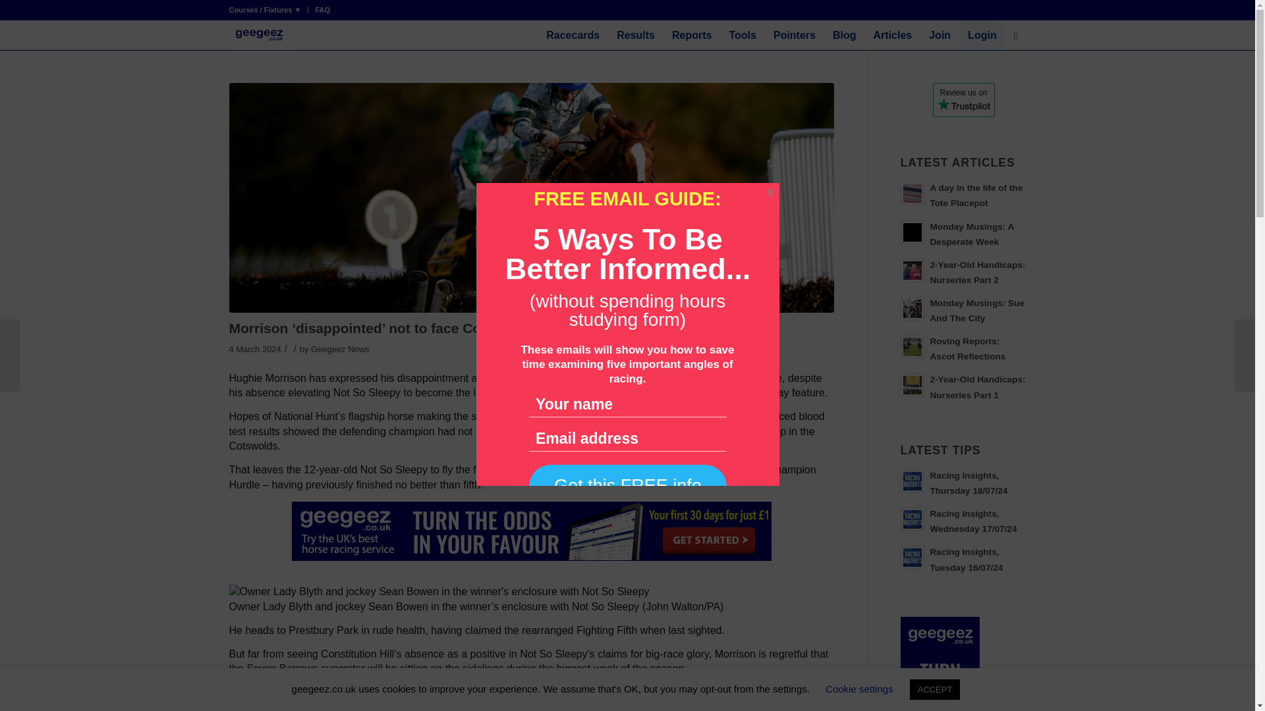 The image size is (1265, 711). Describe the element at coordinates (635, 35) in the screenshot. I see `Results` at that location.